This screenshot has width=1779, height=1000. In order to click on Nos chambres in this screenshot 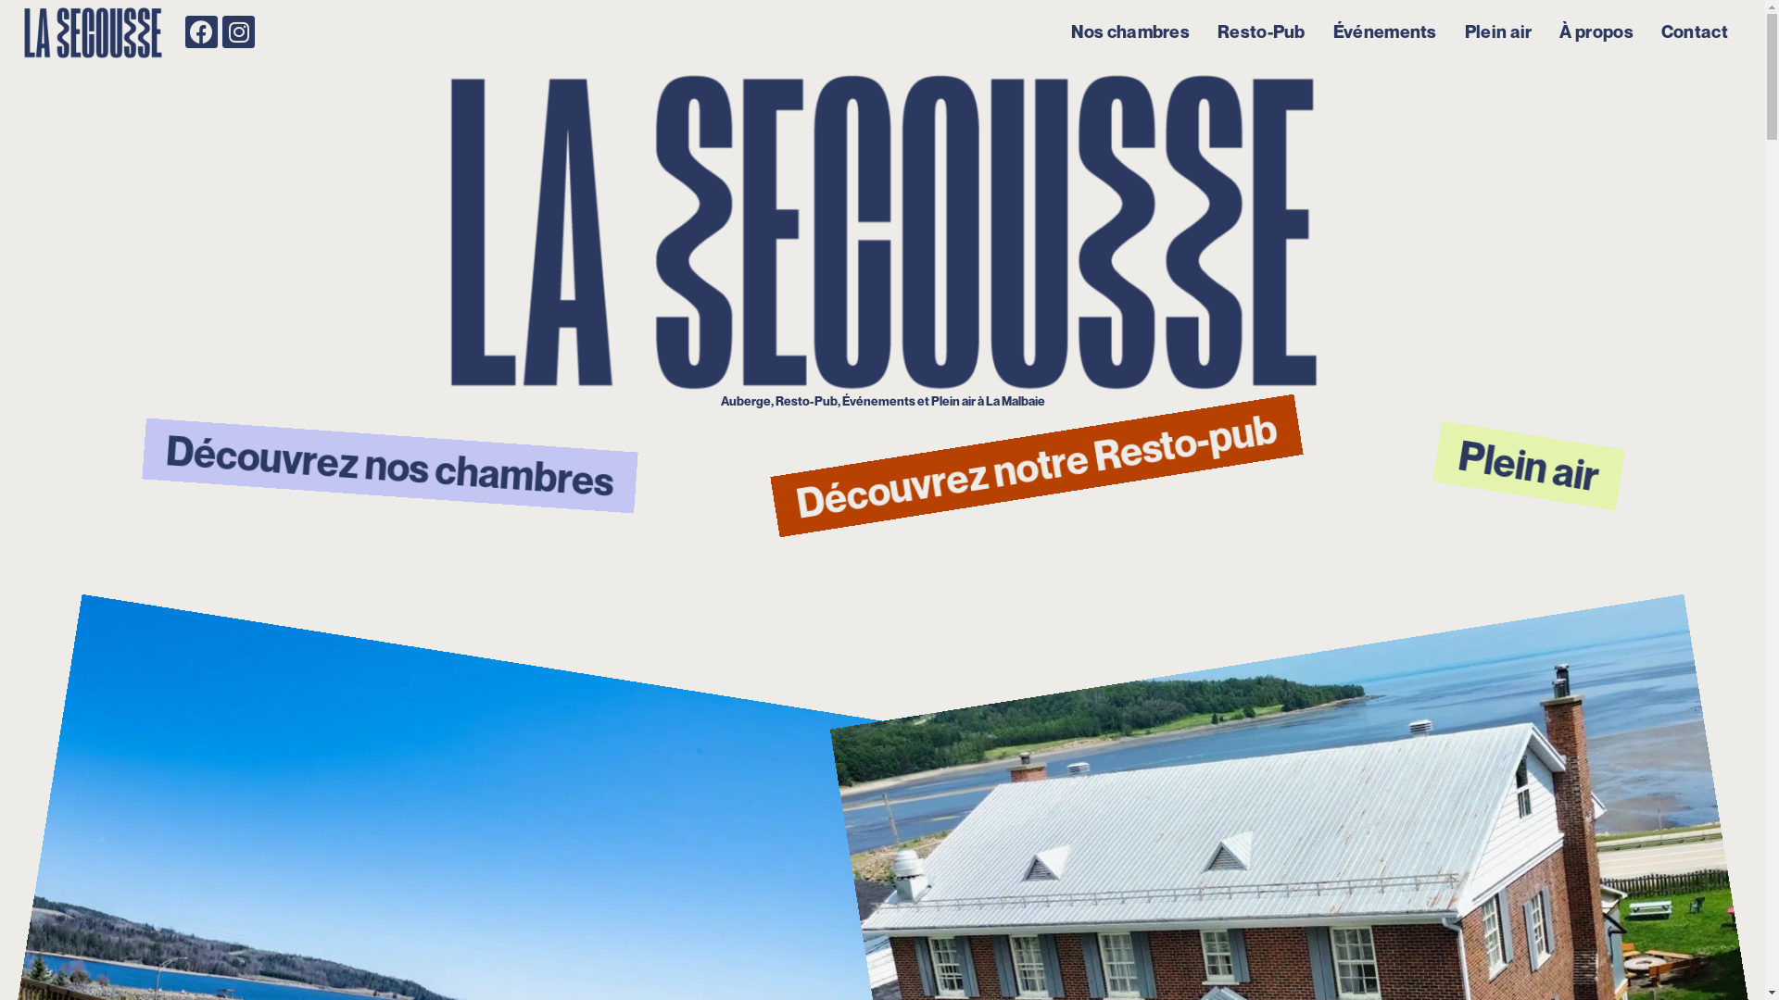, I will do `click(1130, 31)`.